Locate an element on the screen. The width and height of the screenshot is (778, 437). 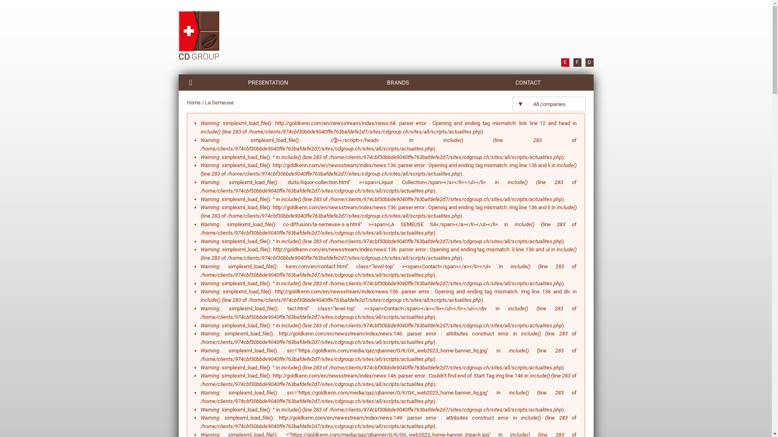
E is located at coordinates (565, 62).